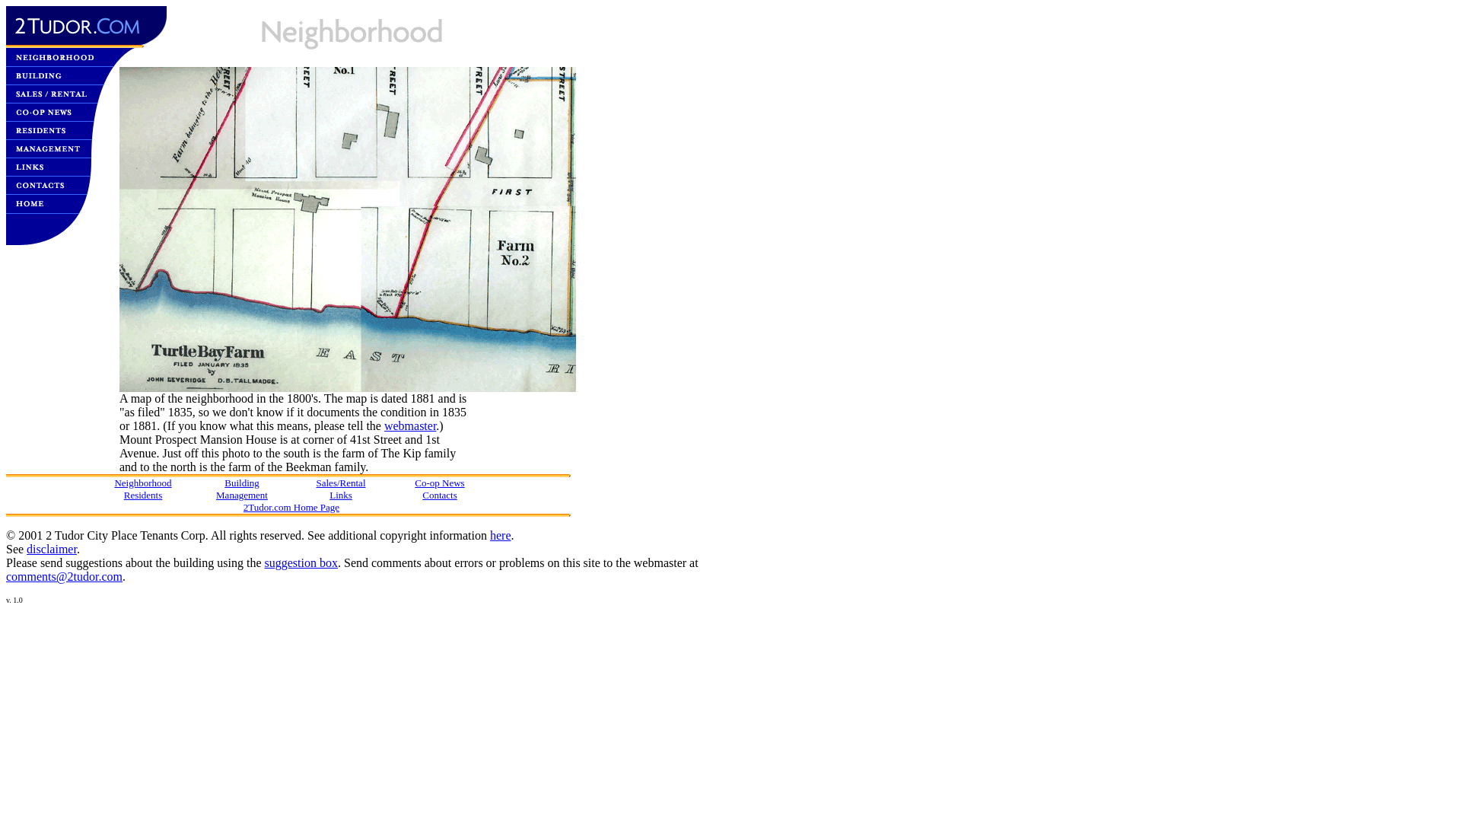  I want to click on Links, so click(341, 495).